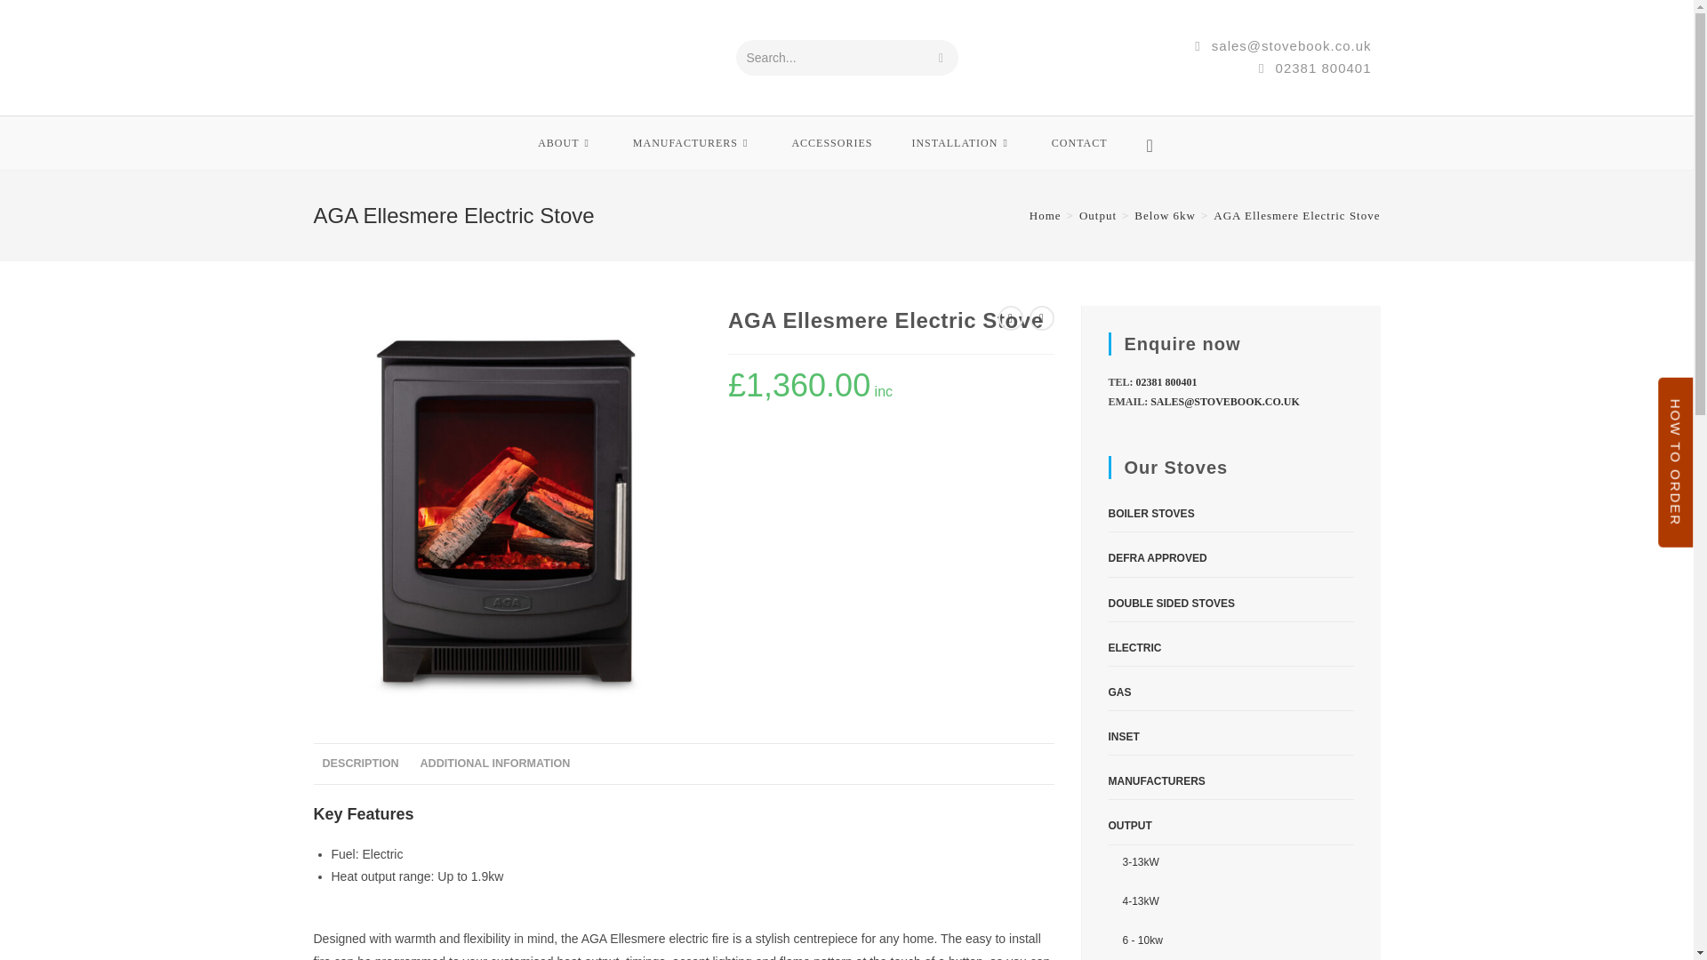  What do you see at coordinates (1079, 142) in the screenshot?
I see `CONTACT` at bounding box center [1079, 142].